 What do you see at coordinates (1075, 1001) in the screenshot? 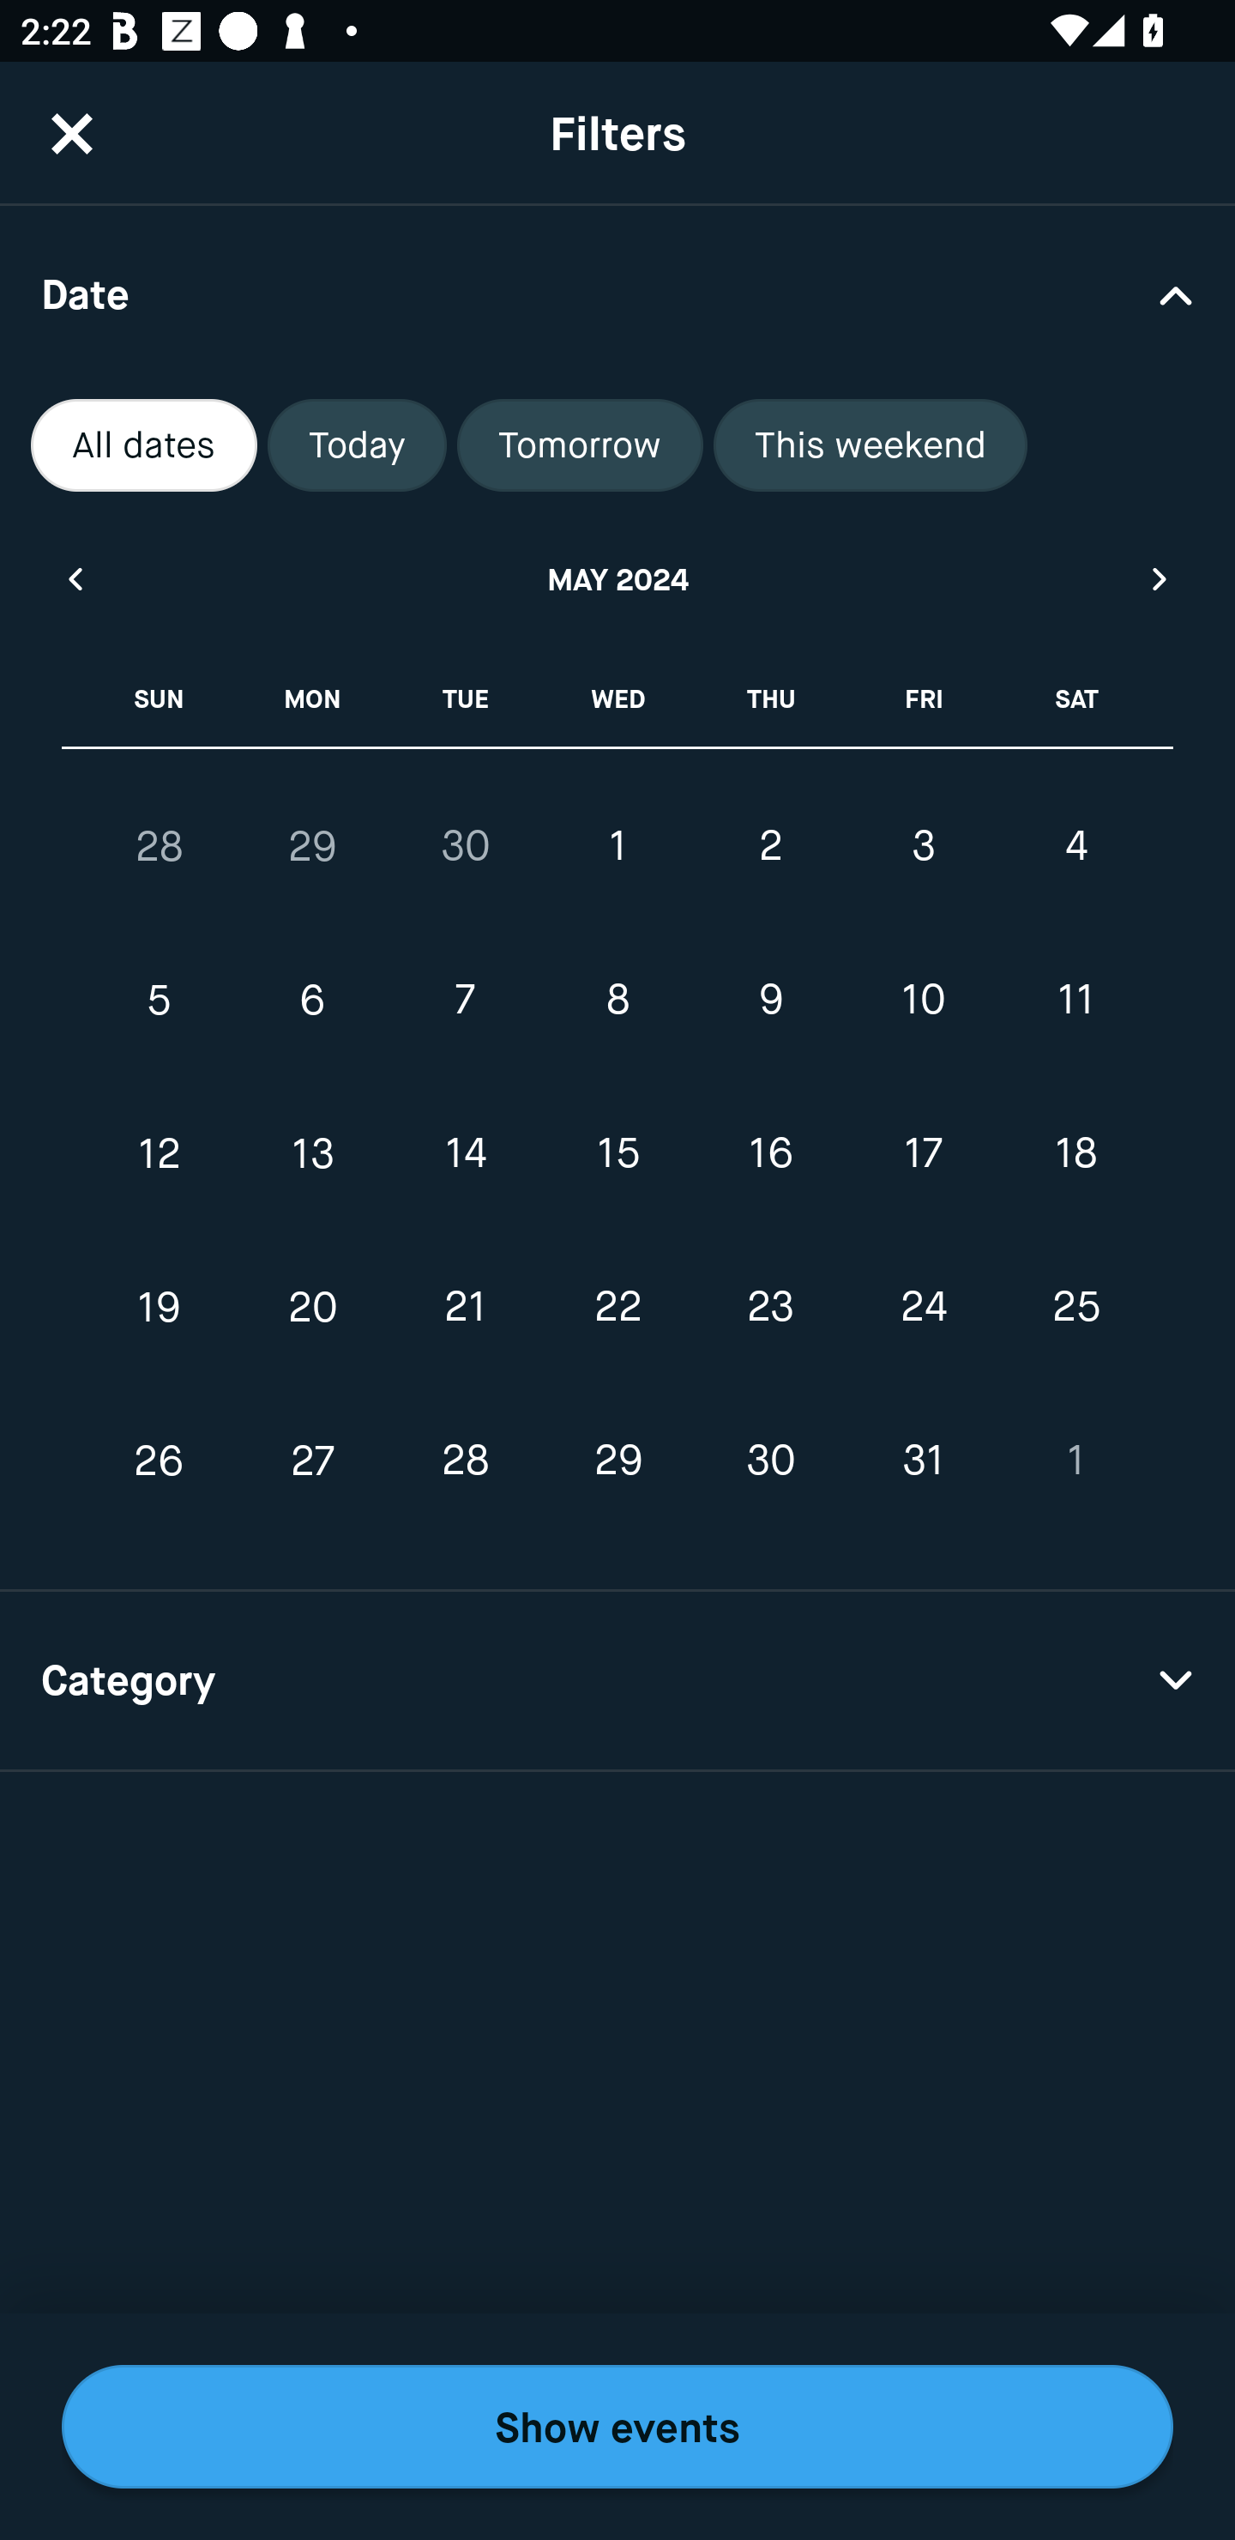
I see `11` at bounding box center [1075, 1001].